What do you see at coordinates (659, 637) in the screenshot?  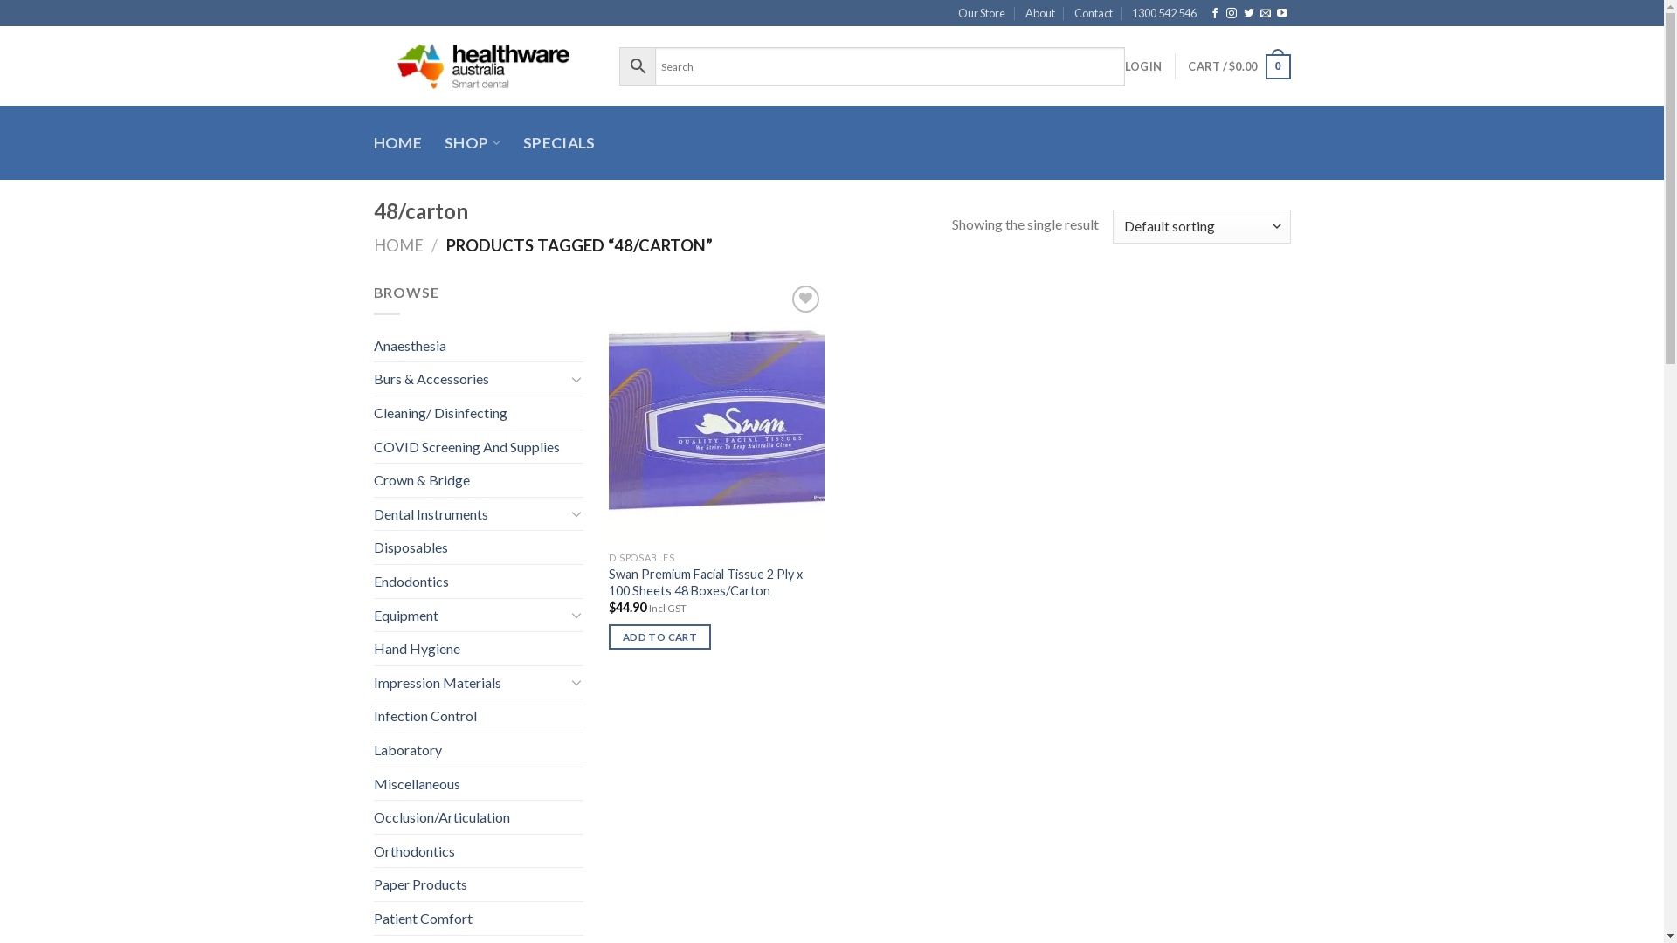 I see `ADD TO CART` at bounding box center [659, 637].